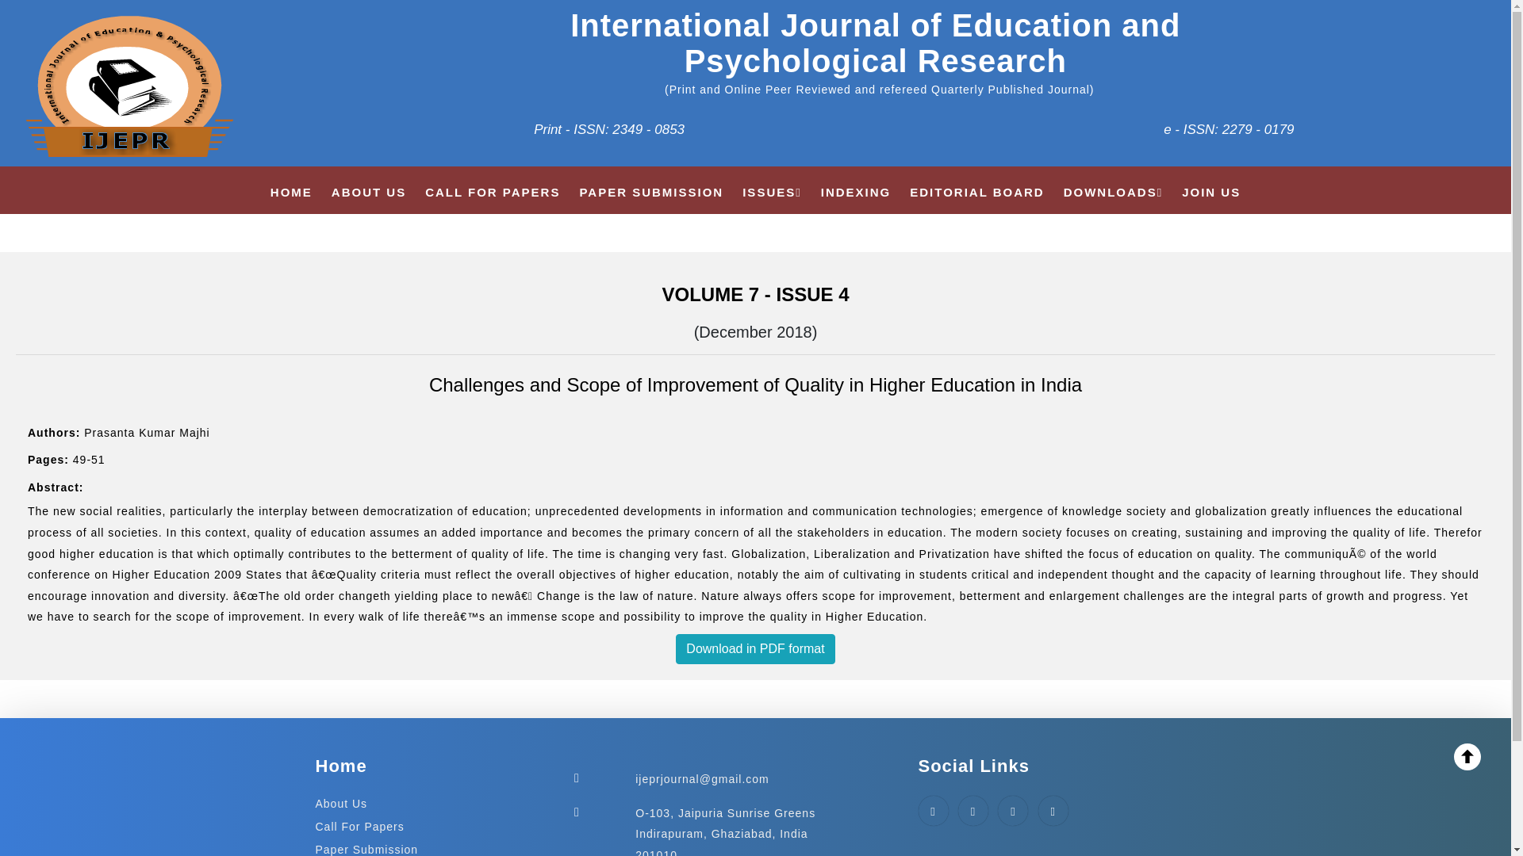 This screenshot has height=856, width=1523. What do you see at coordinates (369, 192) in the screenshot?
I see `ABOUT US` at bounding box center [369, 192].